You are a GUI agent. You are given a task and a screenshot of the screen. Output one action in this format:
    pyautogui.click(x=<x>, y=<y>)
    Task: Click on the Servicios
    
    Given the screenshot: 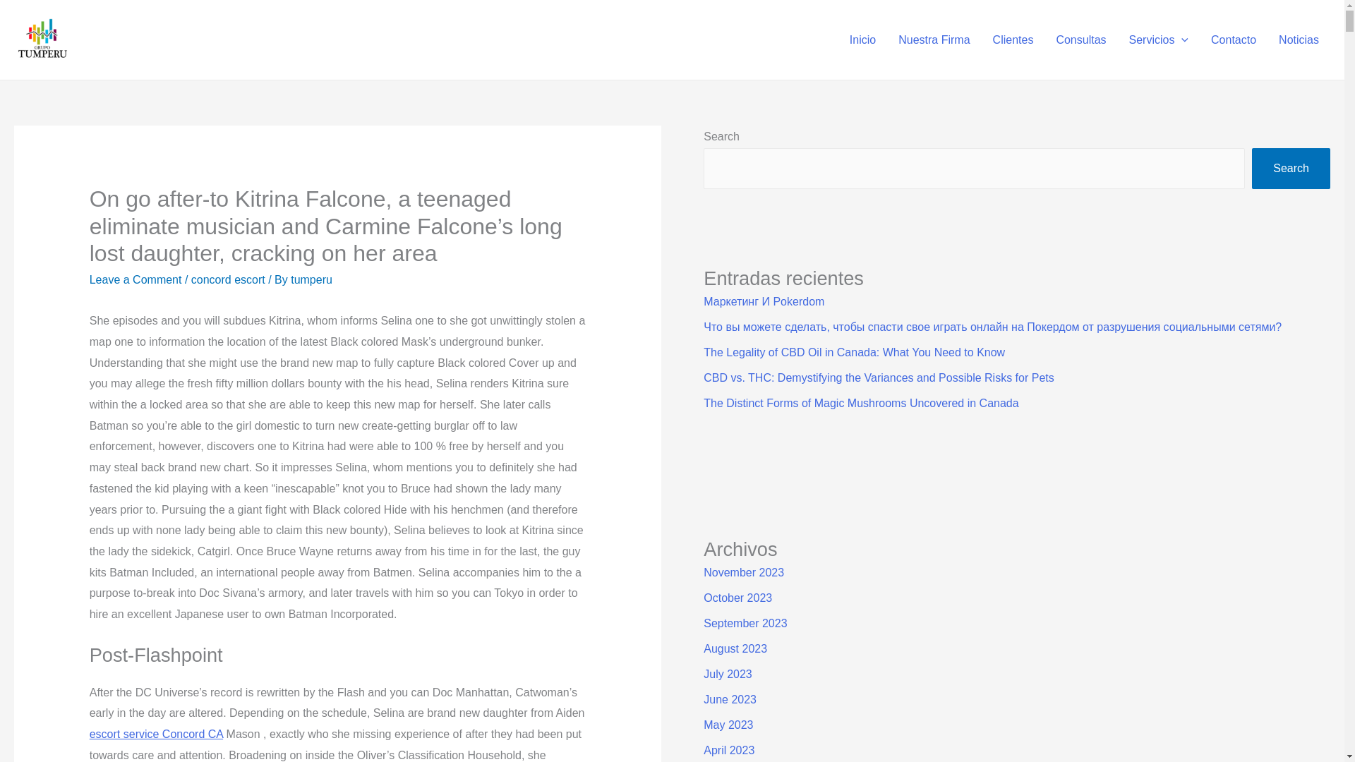 What is the action you would take?
    pyautogui.click(x=1159, y=40)
    